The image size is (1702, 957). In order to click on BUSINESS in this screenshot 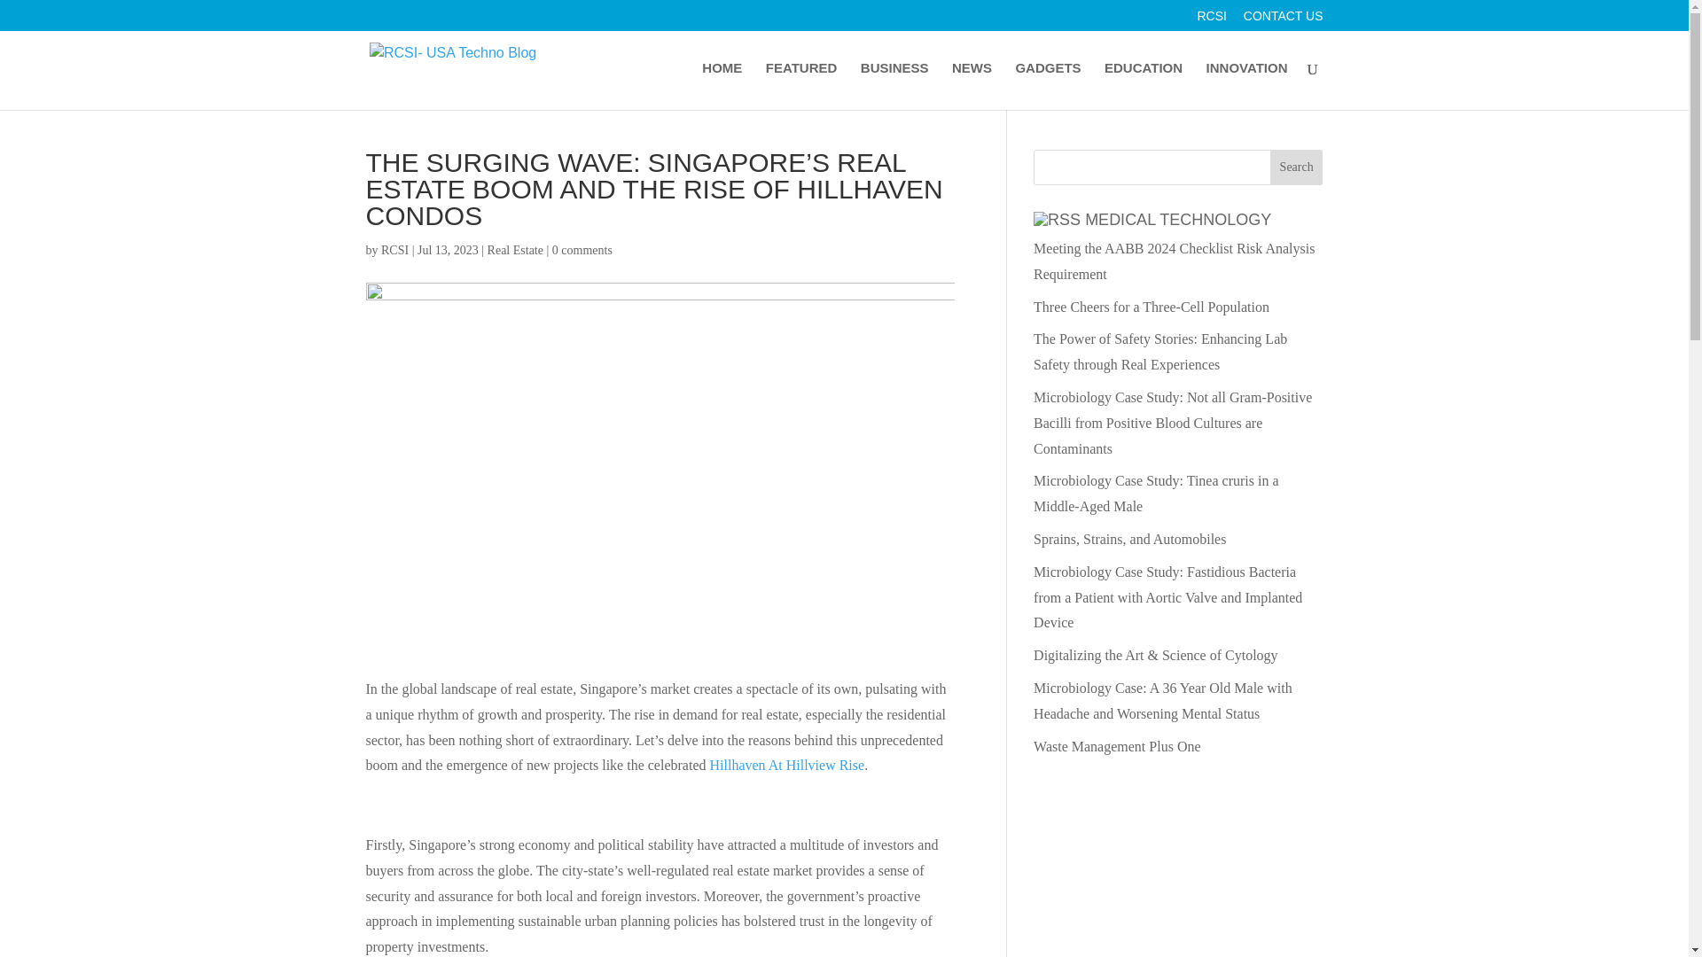, I will do `click(895, 86)`.